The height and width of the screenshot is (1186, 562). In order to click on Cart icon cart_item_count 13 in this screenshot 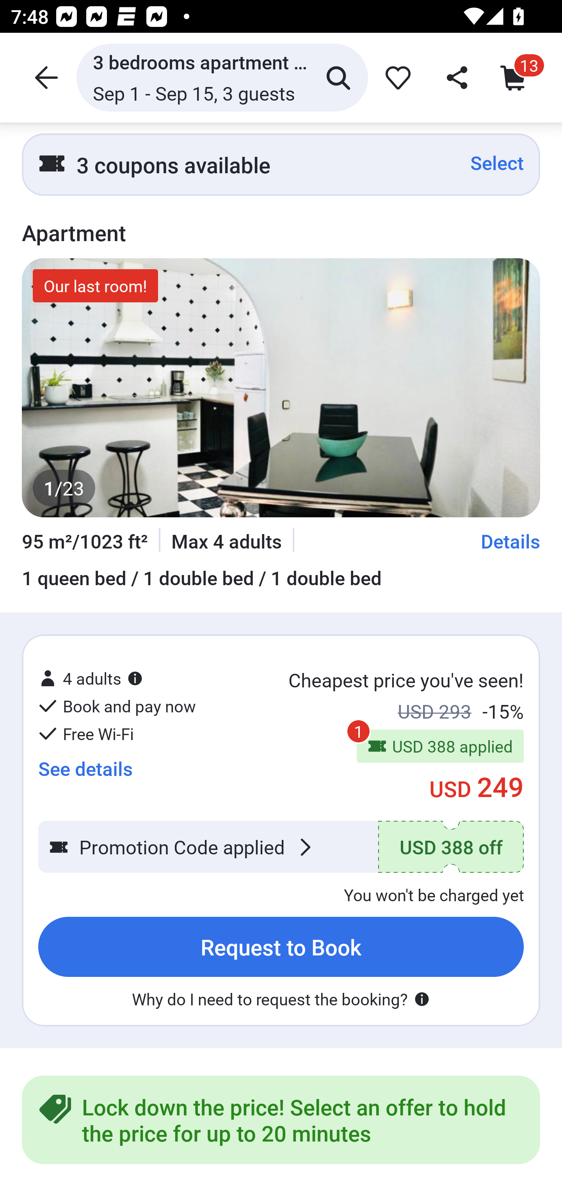, I will do `click(517, 77)`.